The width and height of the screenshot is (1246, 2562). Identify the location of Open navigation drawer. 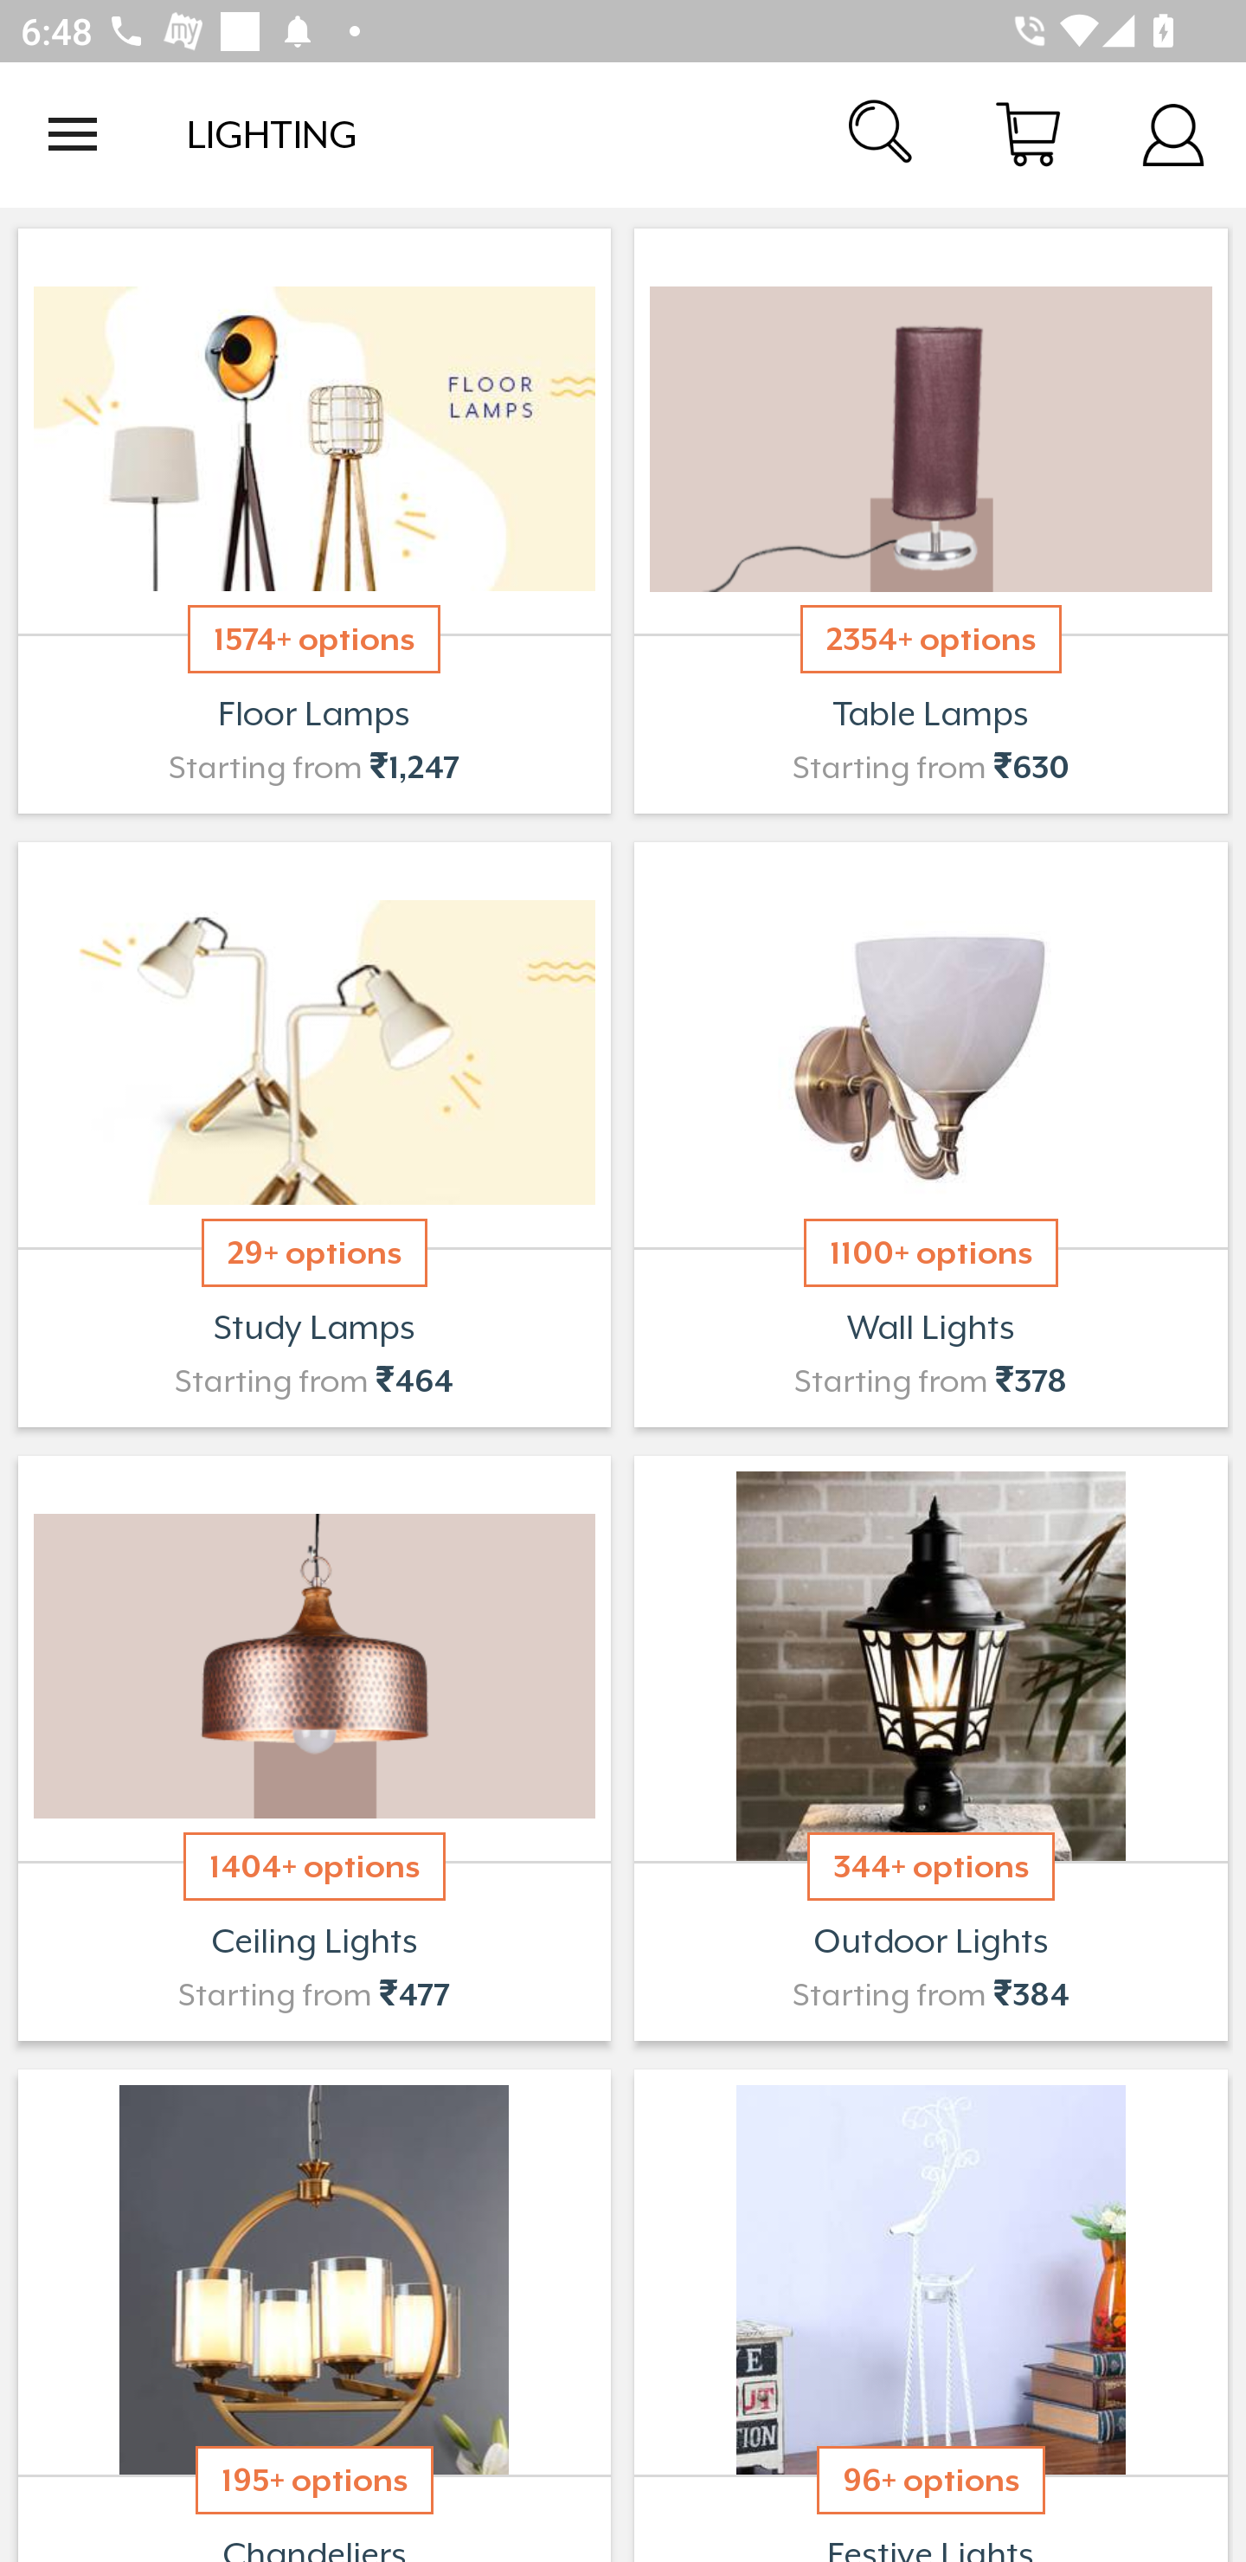
(73, 134).